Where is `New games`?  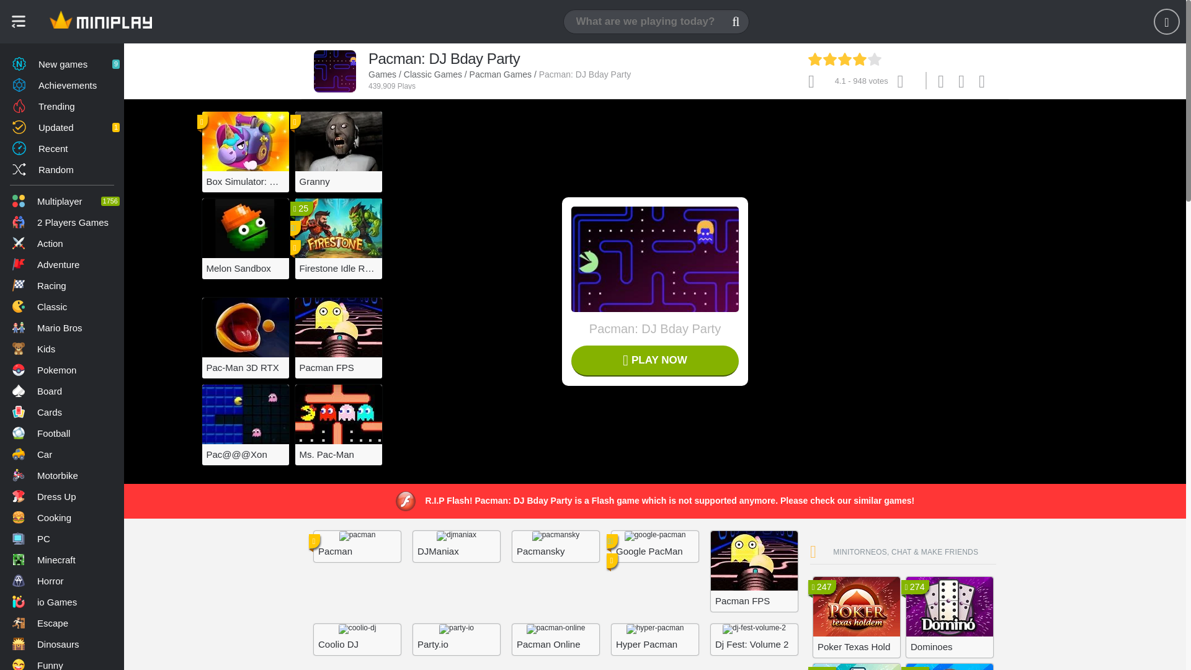
New games is located at coordinates (62, 63).